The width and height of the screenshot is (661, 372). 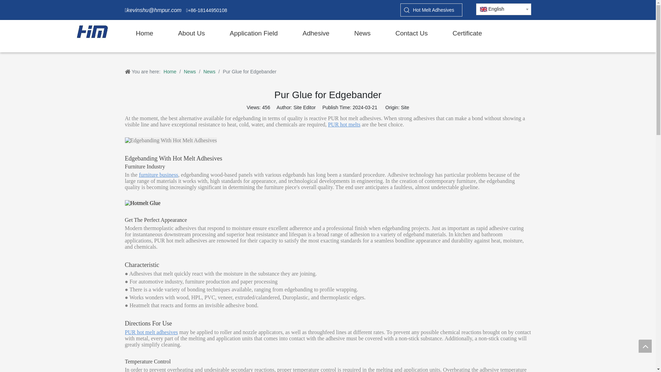 What do you see at coordinates (171, 140) in the screenshot?
I see `Edgebanding With Hot Melt Adhesives` at bounding box center [171, 140].